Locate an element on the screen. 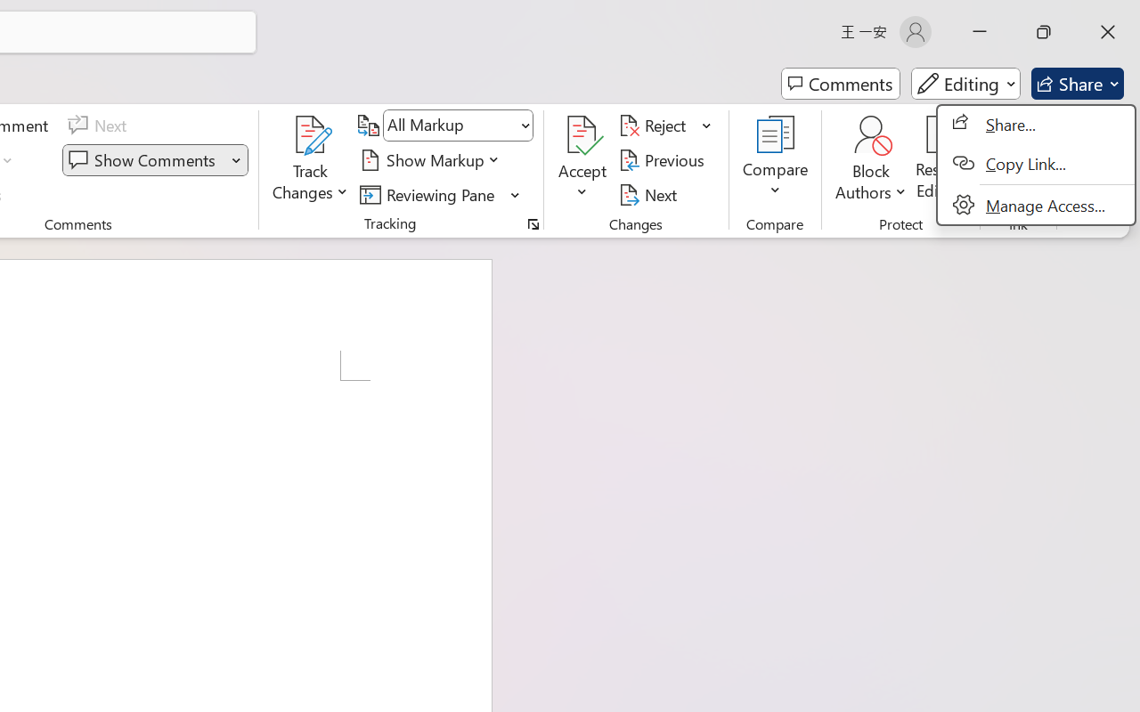  Accept and Move to Next is located at coordinates (582, 135).